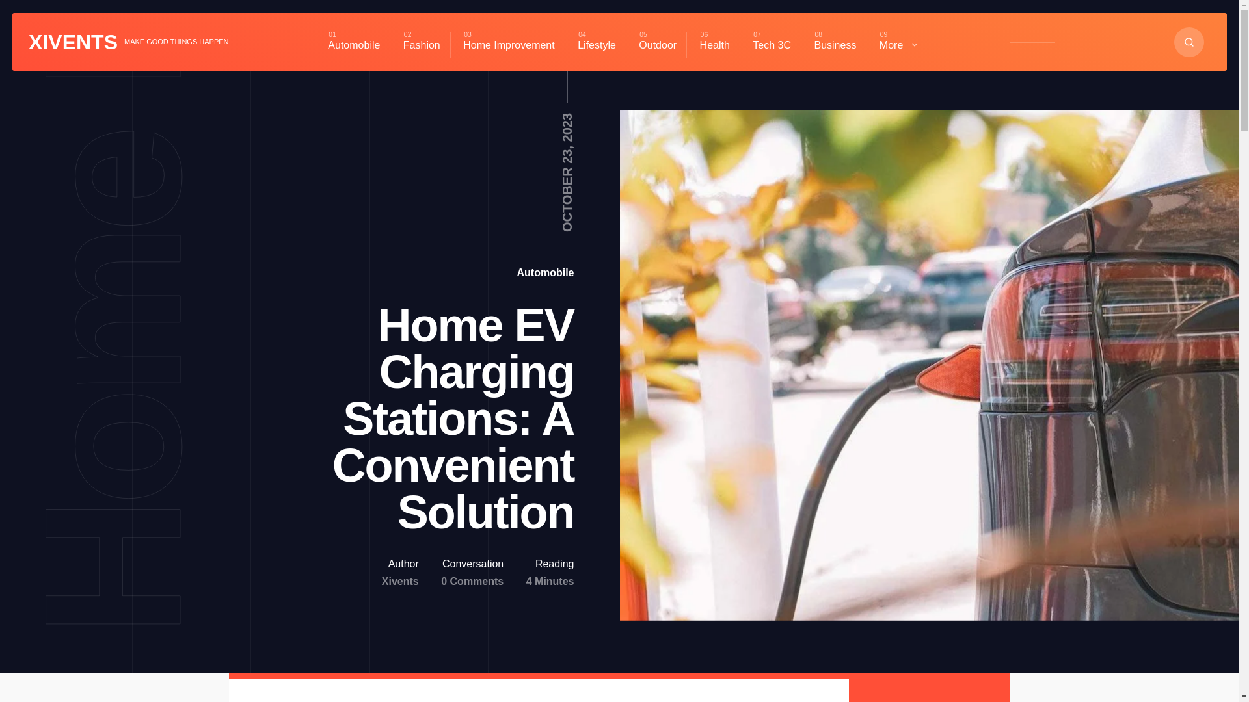 The height and width of the screenshot is (702, 1249). I want to click on Xivents, so click(400, 581).